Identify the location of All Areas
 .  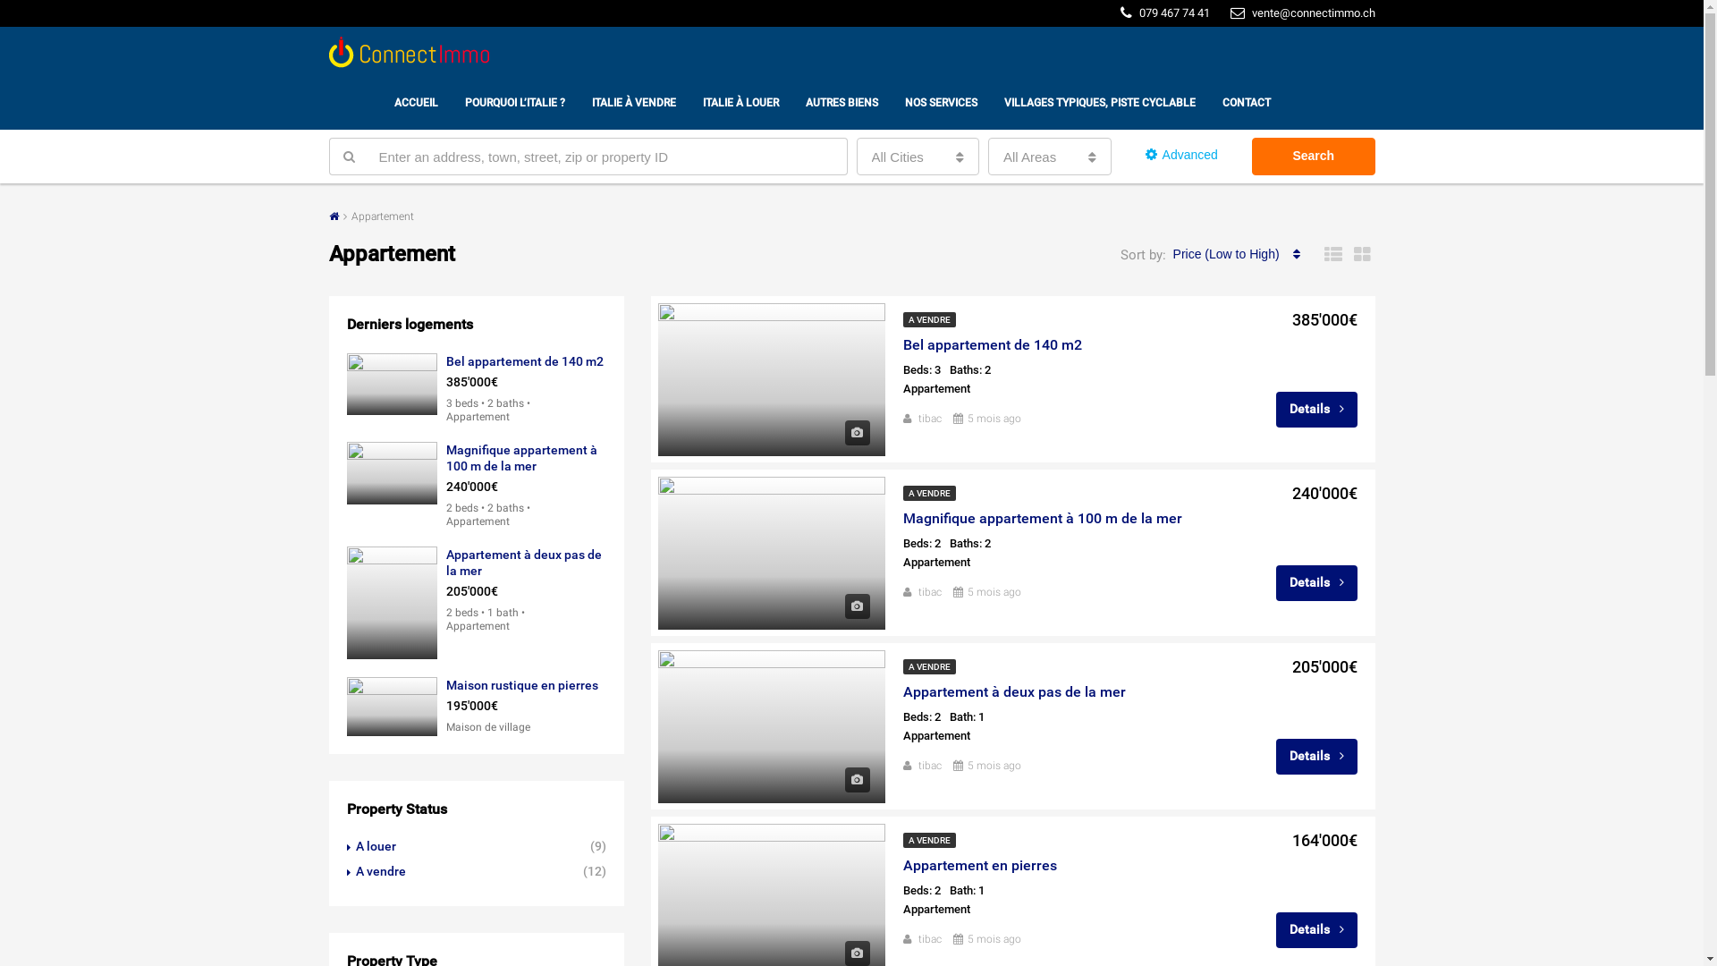
(1050, 157).